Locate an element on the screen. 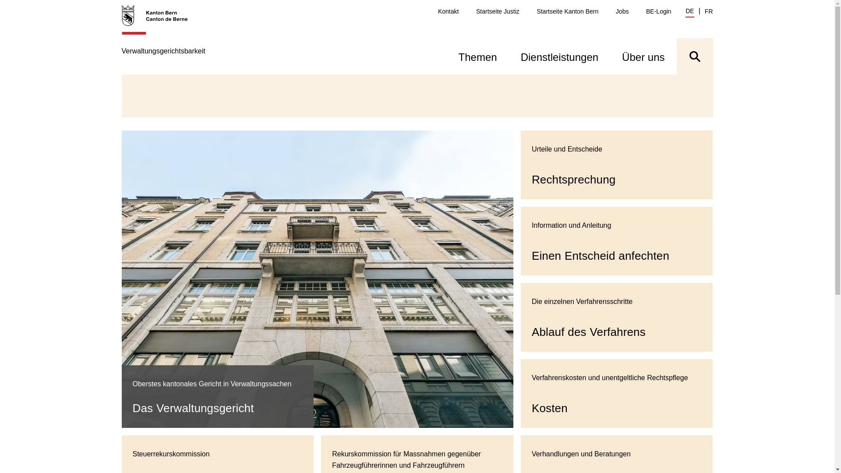  Kosten
Verfahrenskosten und unentgeltliche Rechtspflege is located at coordinates (617, 393).